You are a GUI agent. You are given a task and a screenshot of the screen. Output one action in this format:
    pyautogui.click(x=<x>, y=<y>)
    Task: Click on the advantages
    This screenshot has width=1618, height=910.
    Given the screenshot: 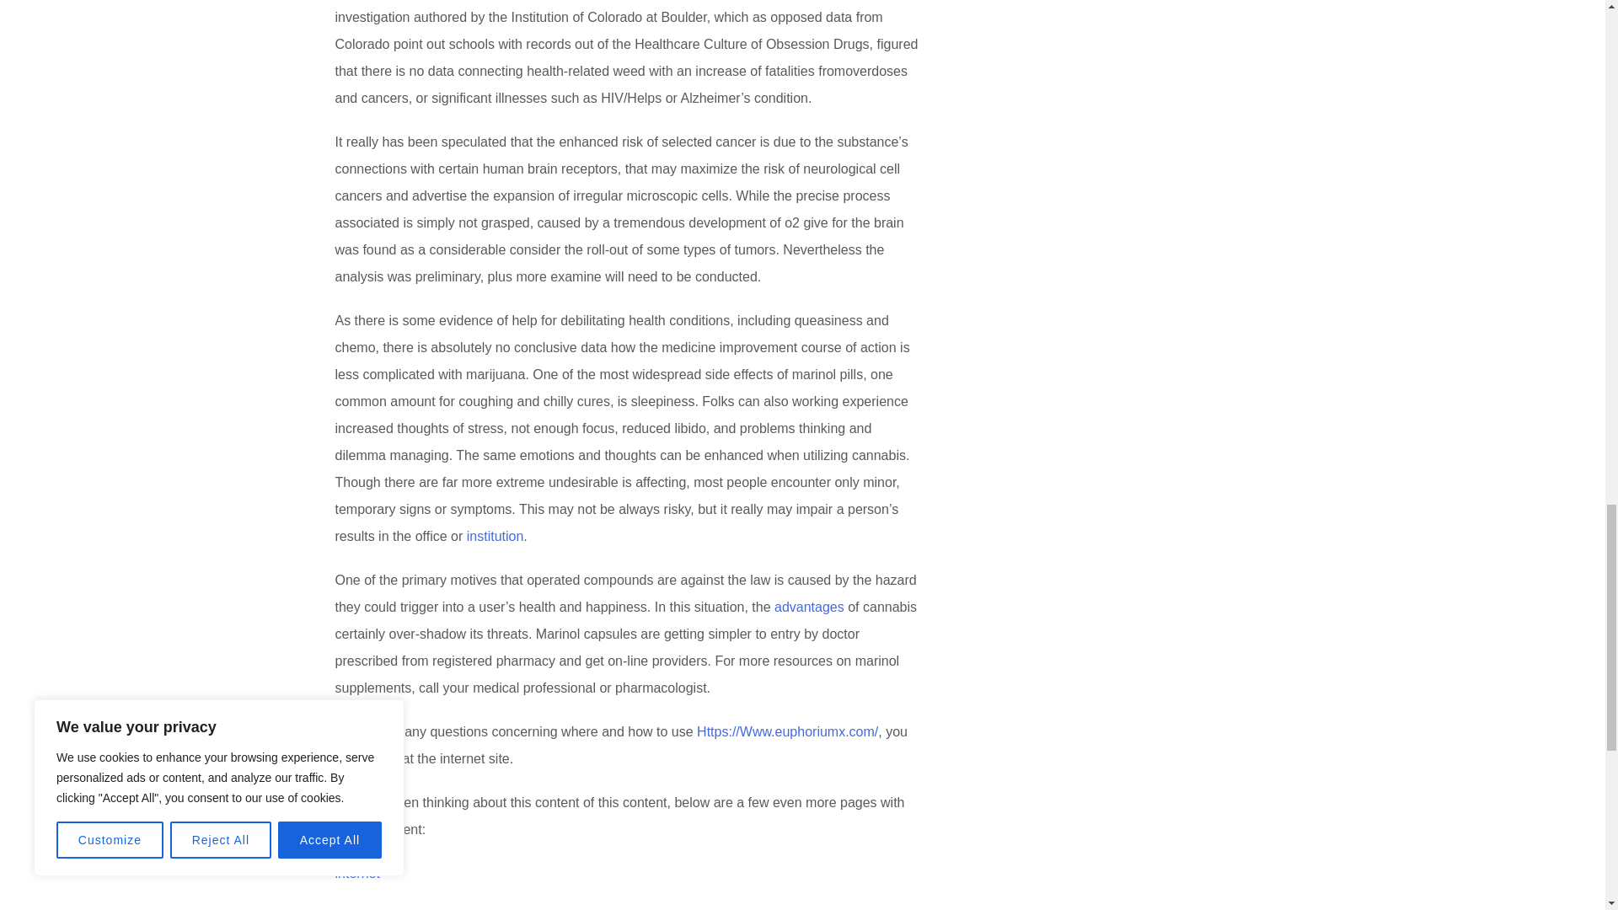 What is the action you would take?
    pyautogui.click(x=809, y=607)
    